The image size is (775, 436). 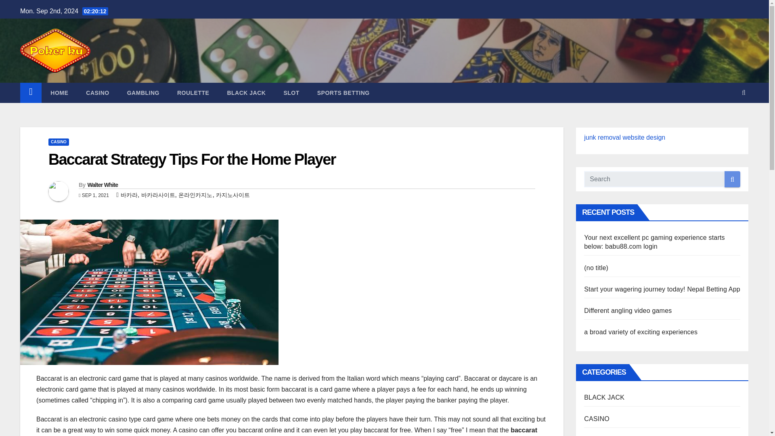 What do you see at coordinates (59, 93) in the screenshot?
I see `HOME` at bounding box center [59, 93].